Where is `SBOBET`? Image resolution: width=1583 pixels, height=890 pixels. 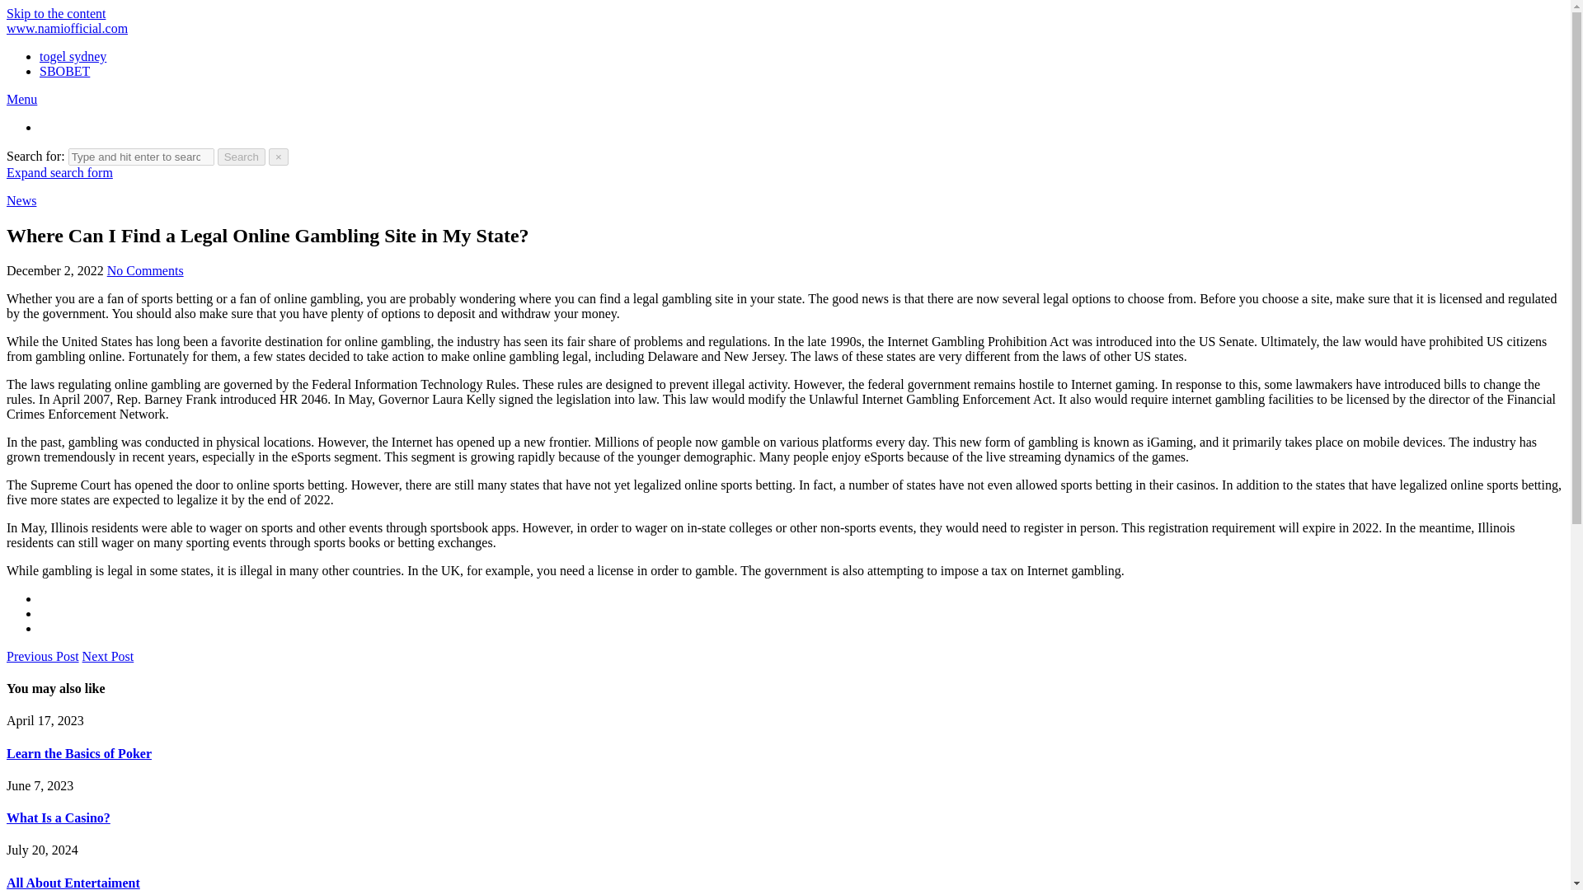
SBOBET is located at coordinates (64, 71).